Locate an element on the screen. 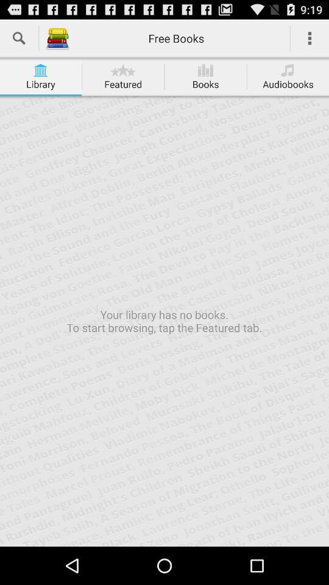 The width and height of the screenshot is (329, 585). search is located at coordinates (19, 38).